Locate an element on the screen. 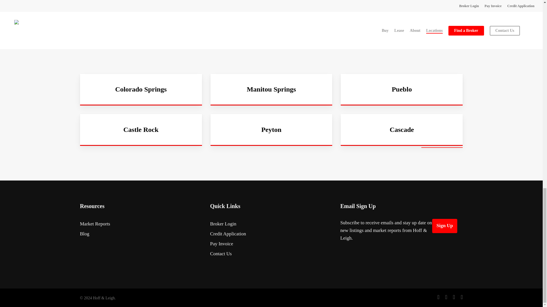 Image resolution: width=547 pixels, height=307 pixels. Broker Login is located at coordinates (271, 224).